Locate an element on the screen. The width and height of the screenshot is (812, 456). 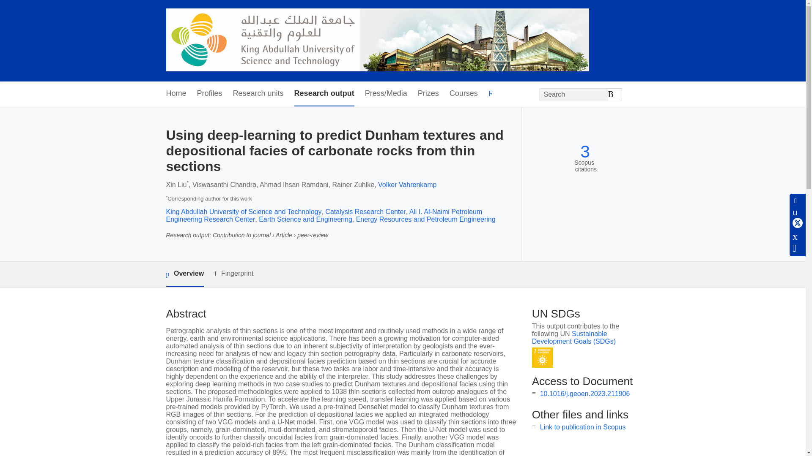
Volker Vahrenkamp is located at coordinates (407, 185).